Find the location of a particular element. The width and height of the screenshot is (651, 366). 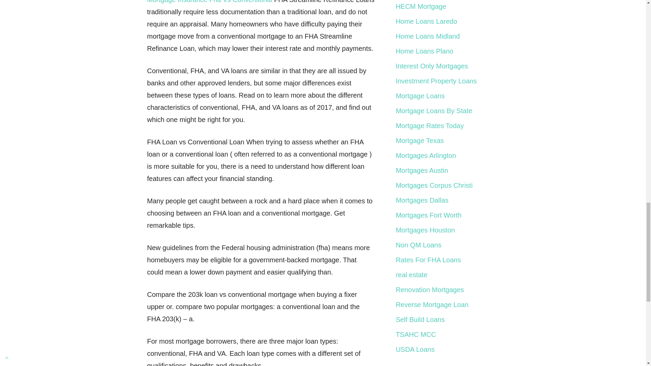

Mortgage Insurance Fha Vs Conventional is located at coordinates (210, 1).